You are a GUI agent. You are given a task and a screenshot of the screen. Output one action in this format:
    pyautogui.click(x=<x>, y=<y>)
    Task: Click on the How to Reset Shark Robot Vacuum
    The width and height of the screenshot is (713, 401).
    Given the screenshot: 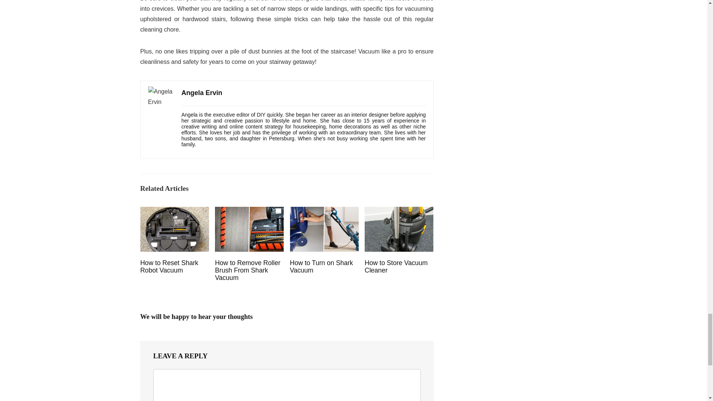 What is the action you would take?
    pyautogui.click(x=169, y=266)
    